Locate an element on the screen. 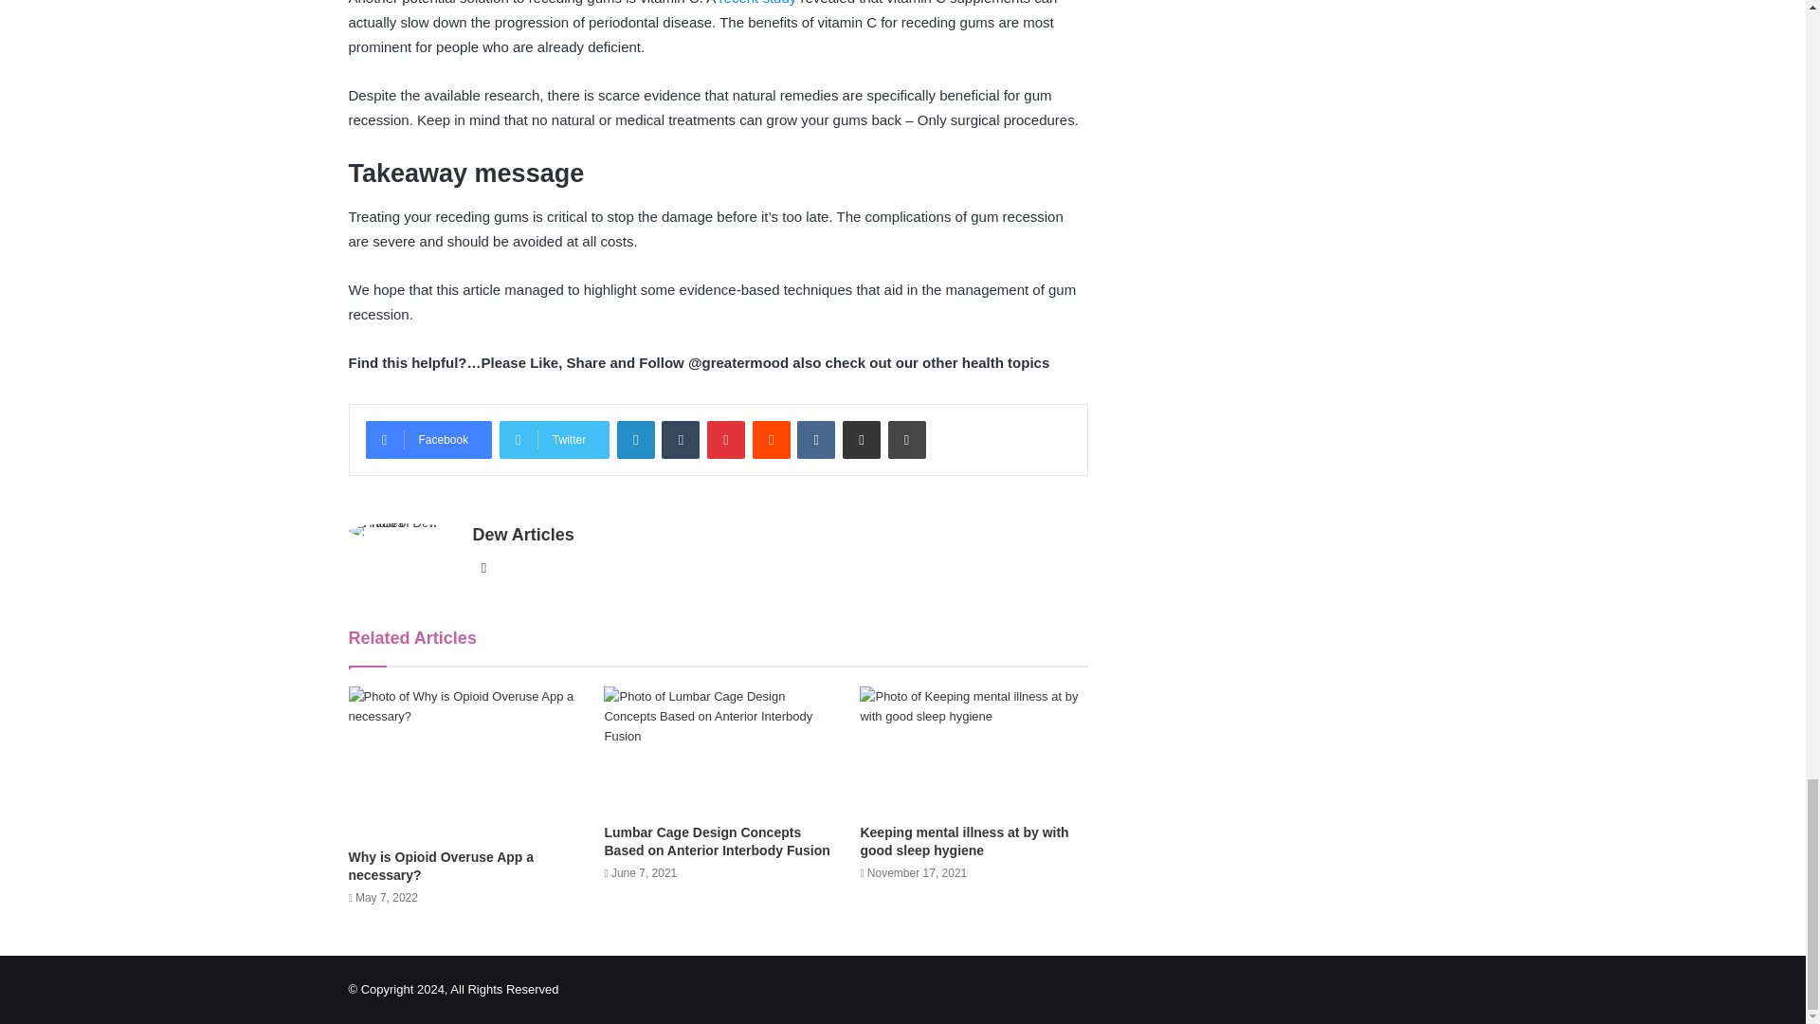 The image size is (1820, 1024). Facebook is located at coordinates (428, 439).